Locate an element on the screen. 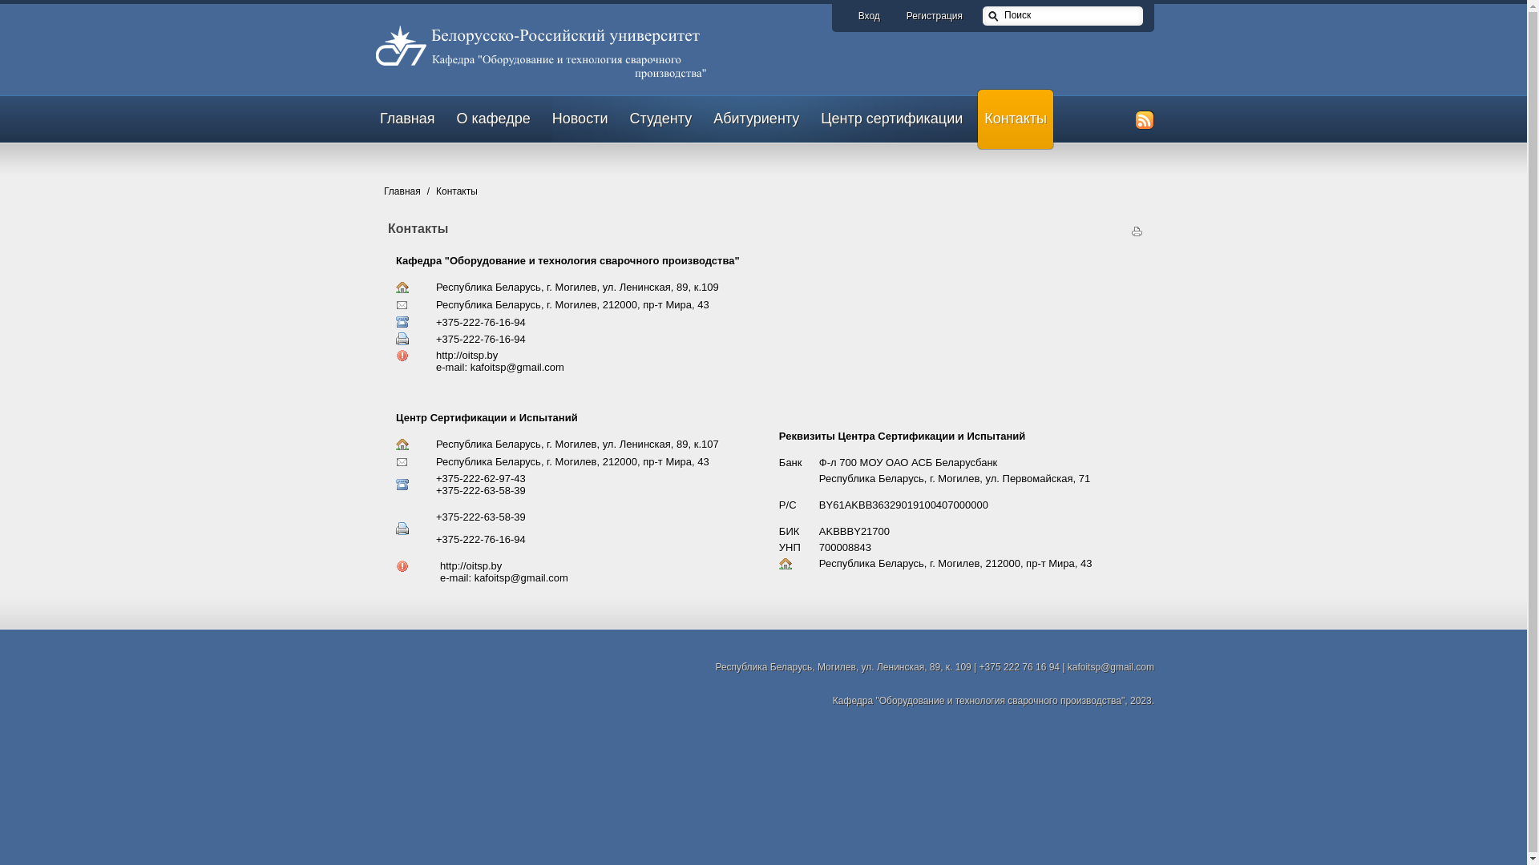 This screenshot has height=865, width=1539. kafoitsp@gmail.com is located at coordinates (521, 578).